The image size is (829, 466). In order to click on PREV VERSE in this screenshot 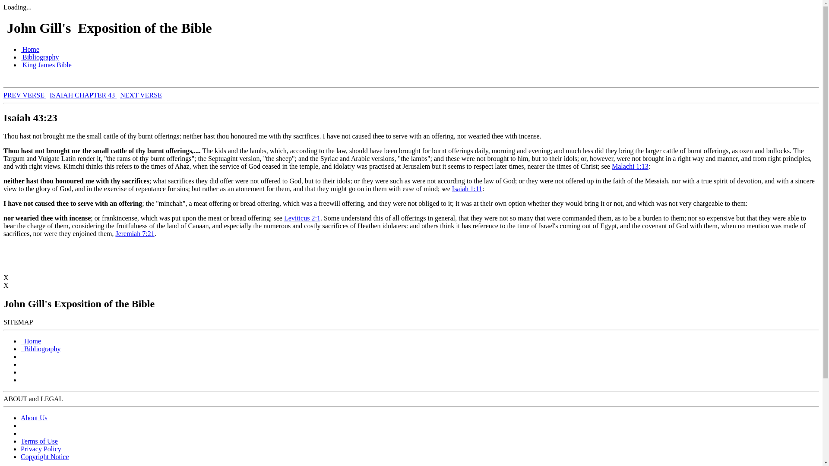, I will do `click(25, 95)`.